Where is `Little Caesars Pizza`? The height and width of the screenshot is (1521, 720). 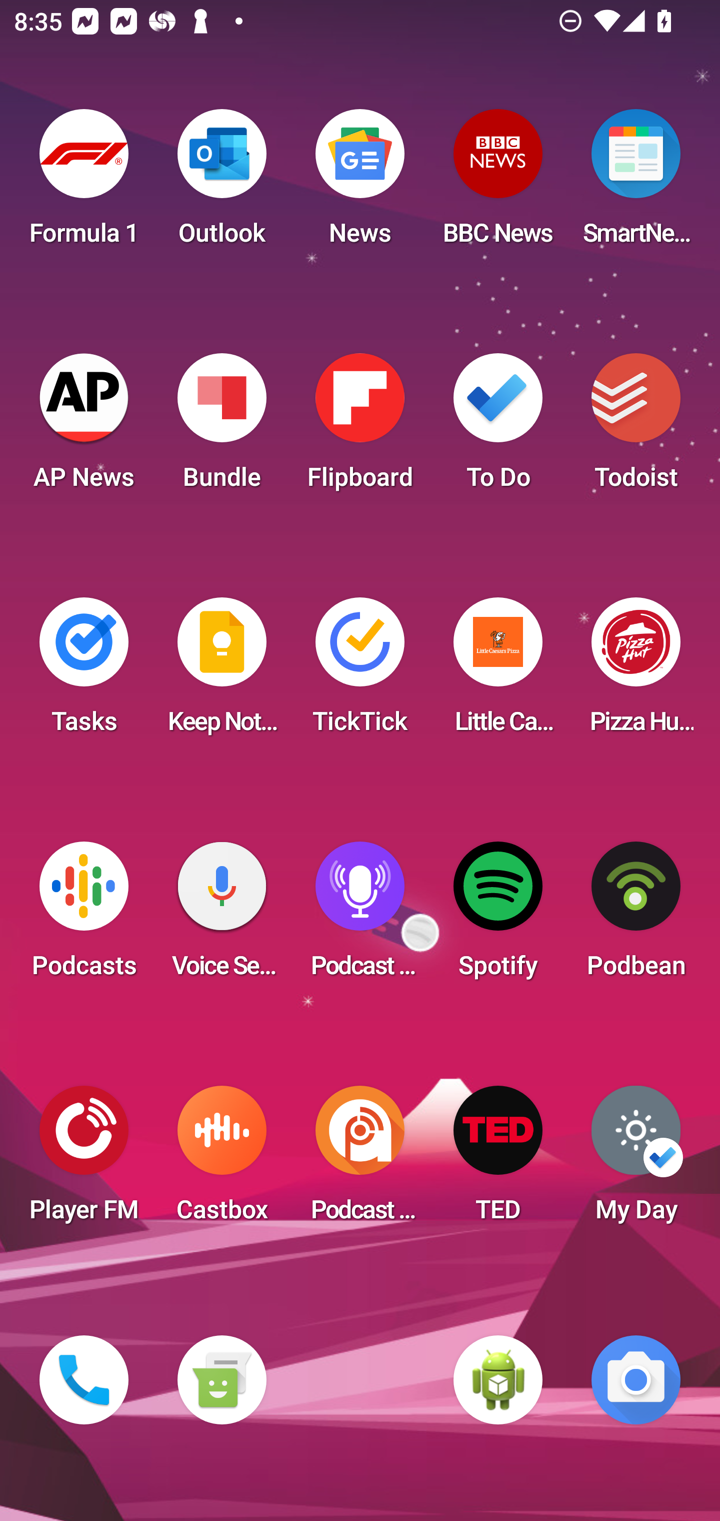
Little Caesars Pizza is located at coordinates (498, 671).